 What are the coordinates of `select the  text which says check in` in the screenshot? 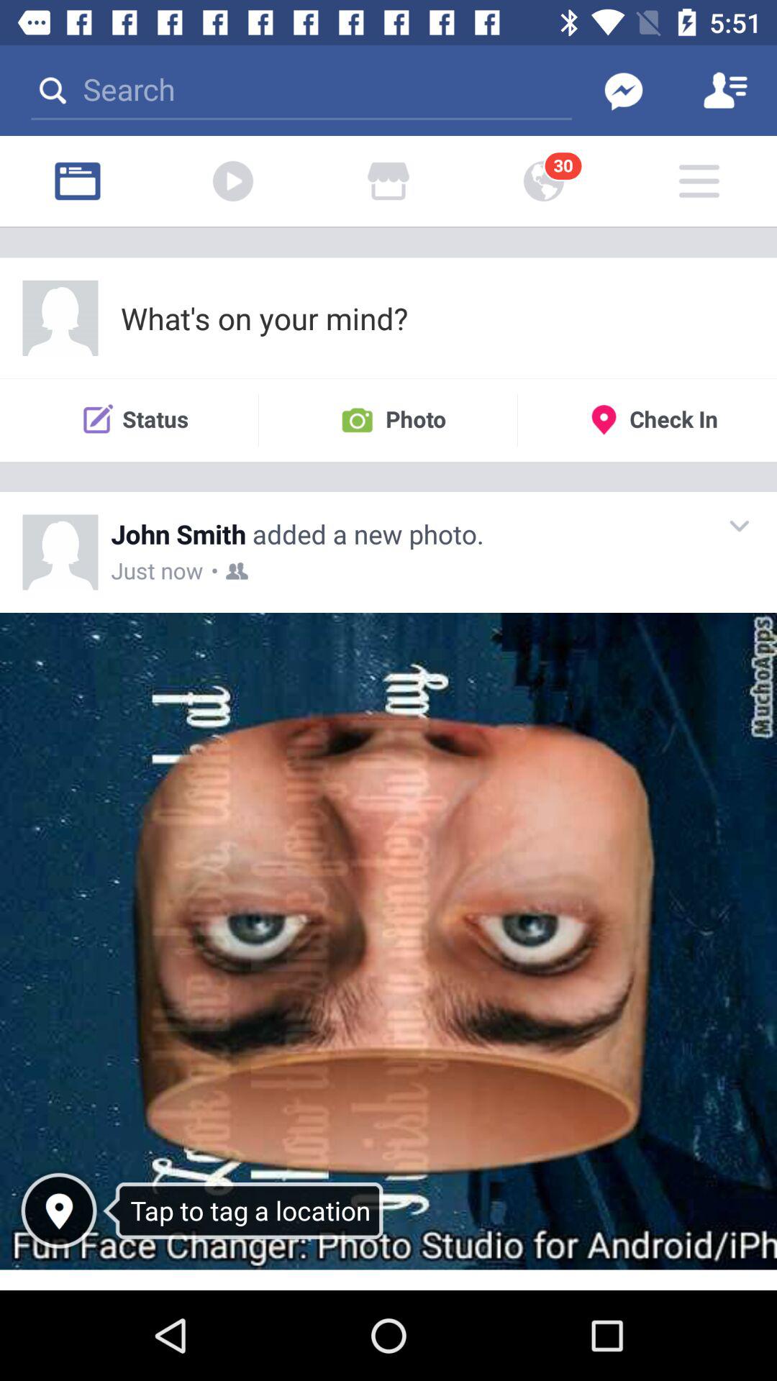 It's located at (647, 420).